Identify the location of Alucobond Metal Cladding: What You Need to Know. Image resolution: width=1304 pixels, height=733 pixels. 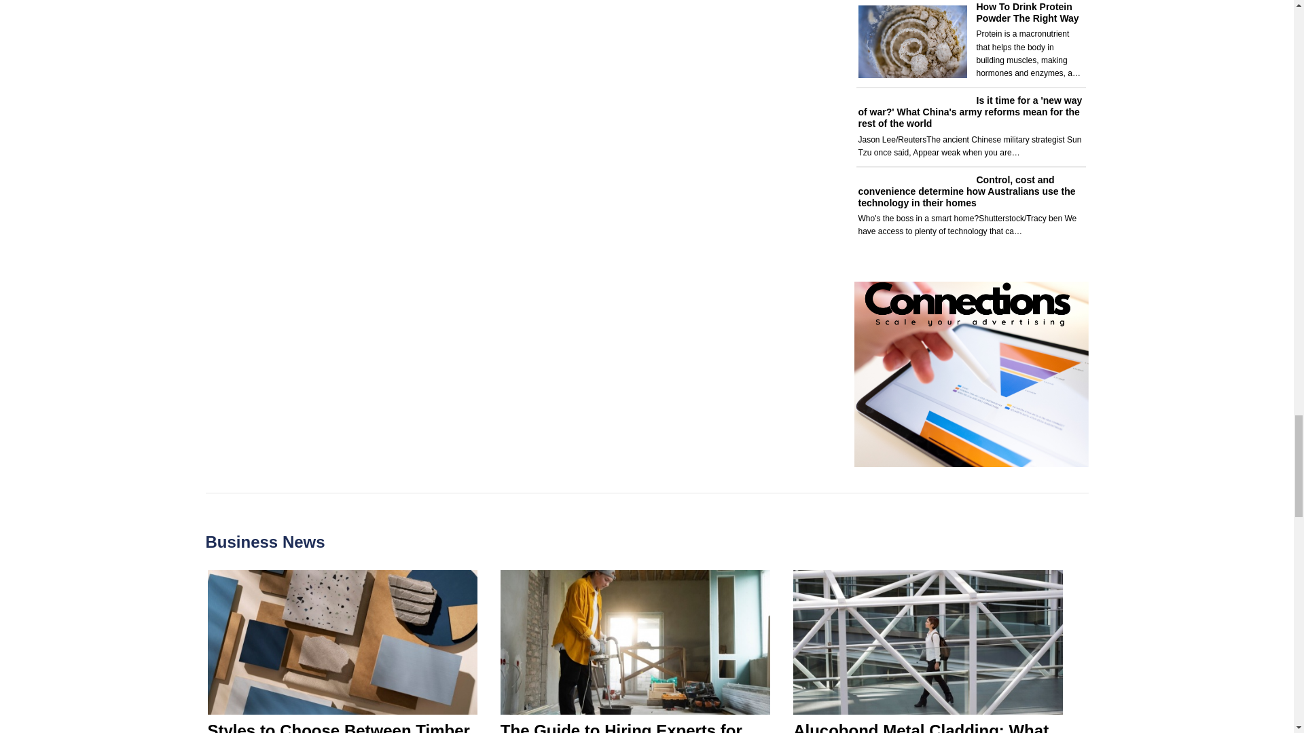
(920, 727).